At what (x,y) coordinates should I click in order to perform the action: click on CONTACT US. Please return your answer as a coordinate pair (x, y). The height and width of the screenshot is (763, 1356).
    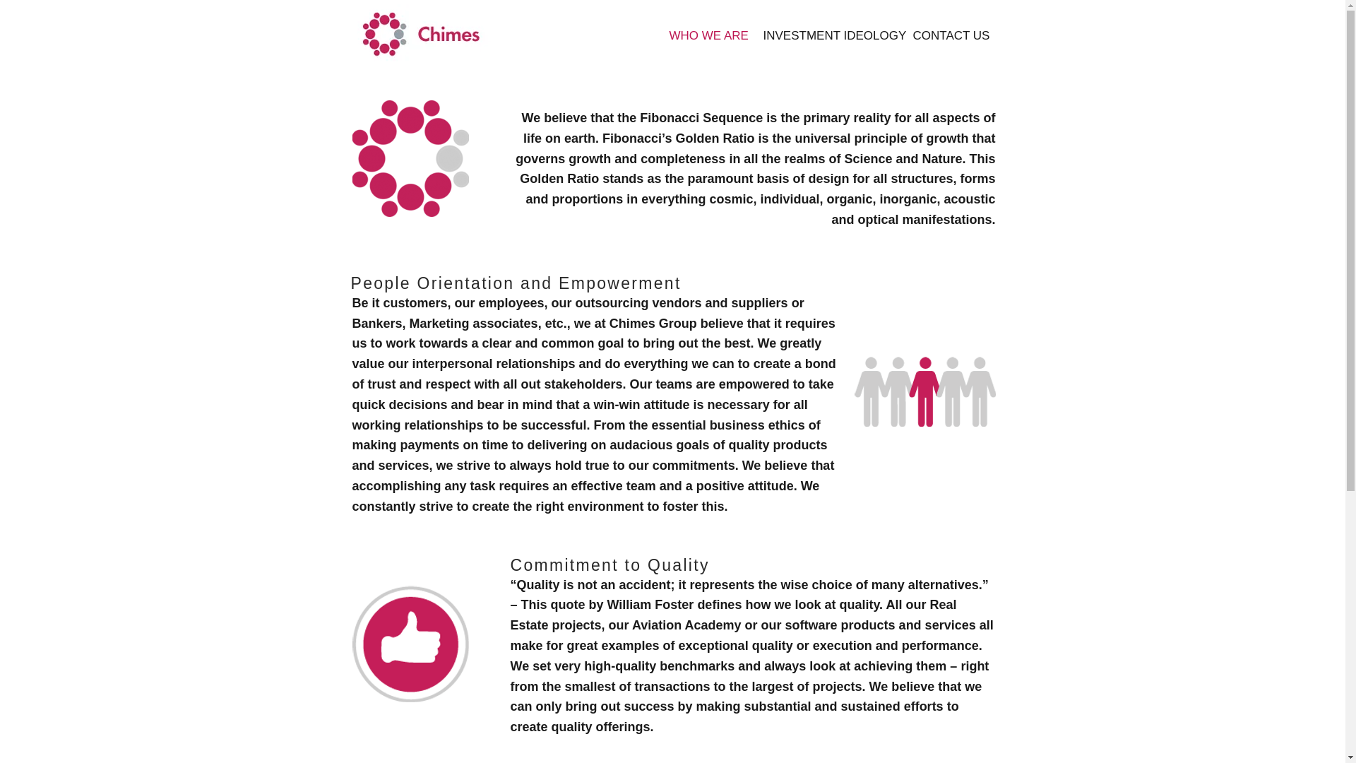
    Looking at the image, I should click on (951, 35).